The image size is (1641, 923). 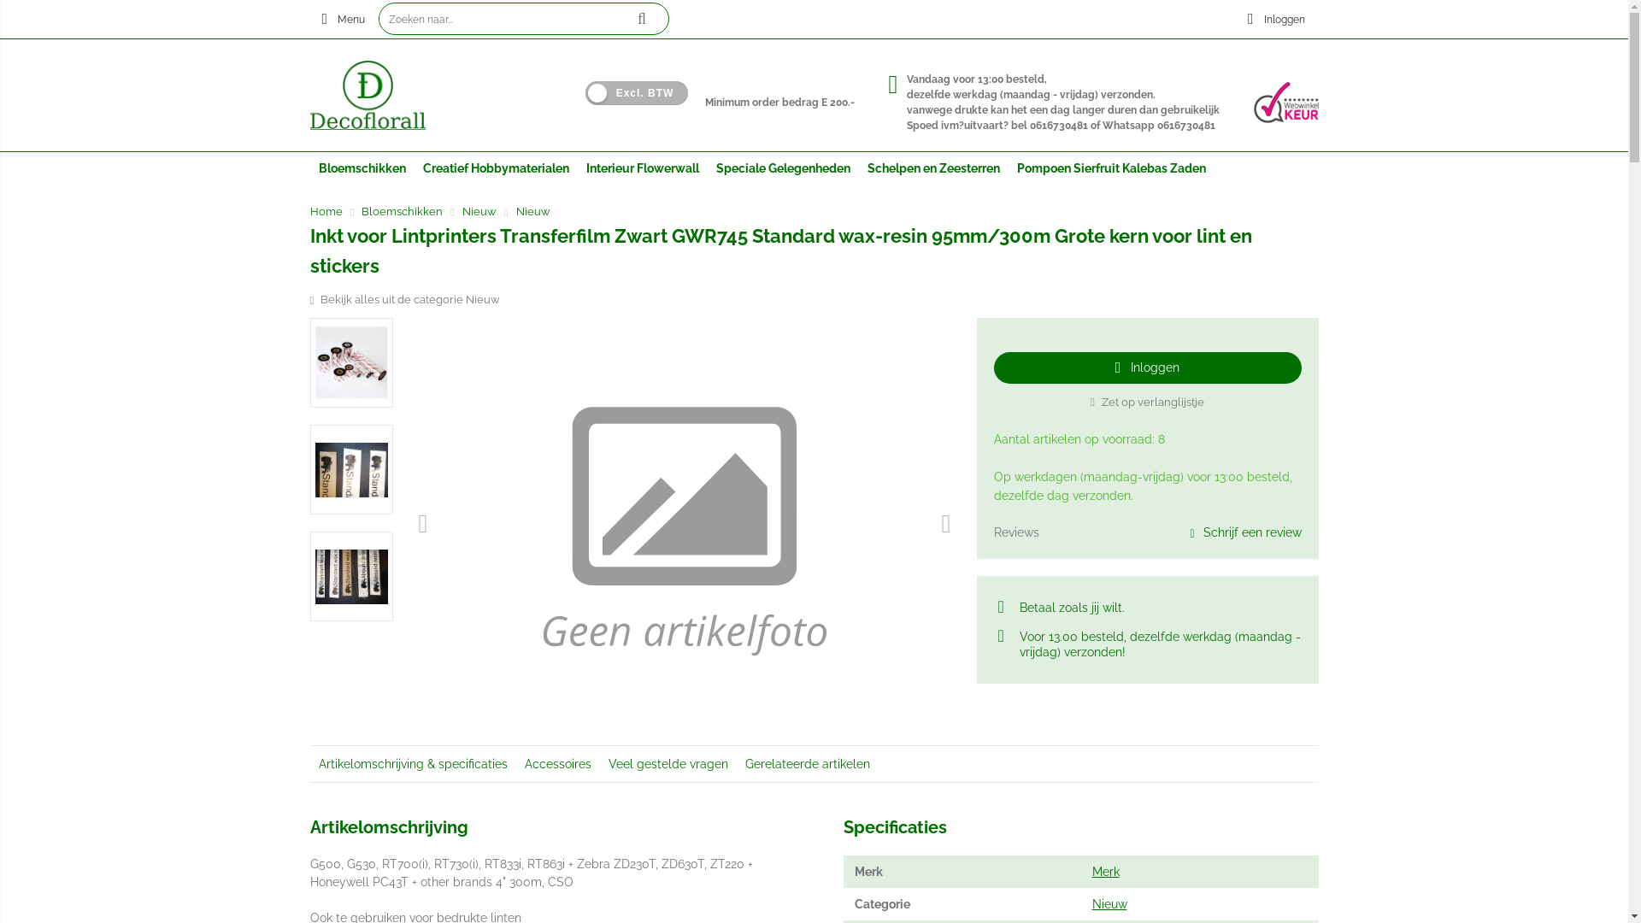 I want to click on Artikelomschrijving & specificaties, so click(x=412, y=764).